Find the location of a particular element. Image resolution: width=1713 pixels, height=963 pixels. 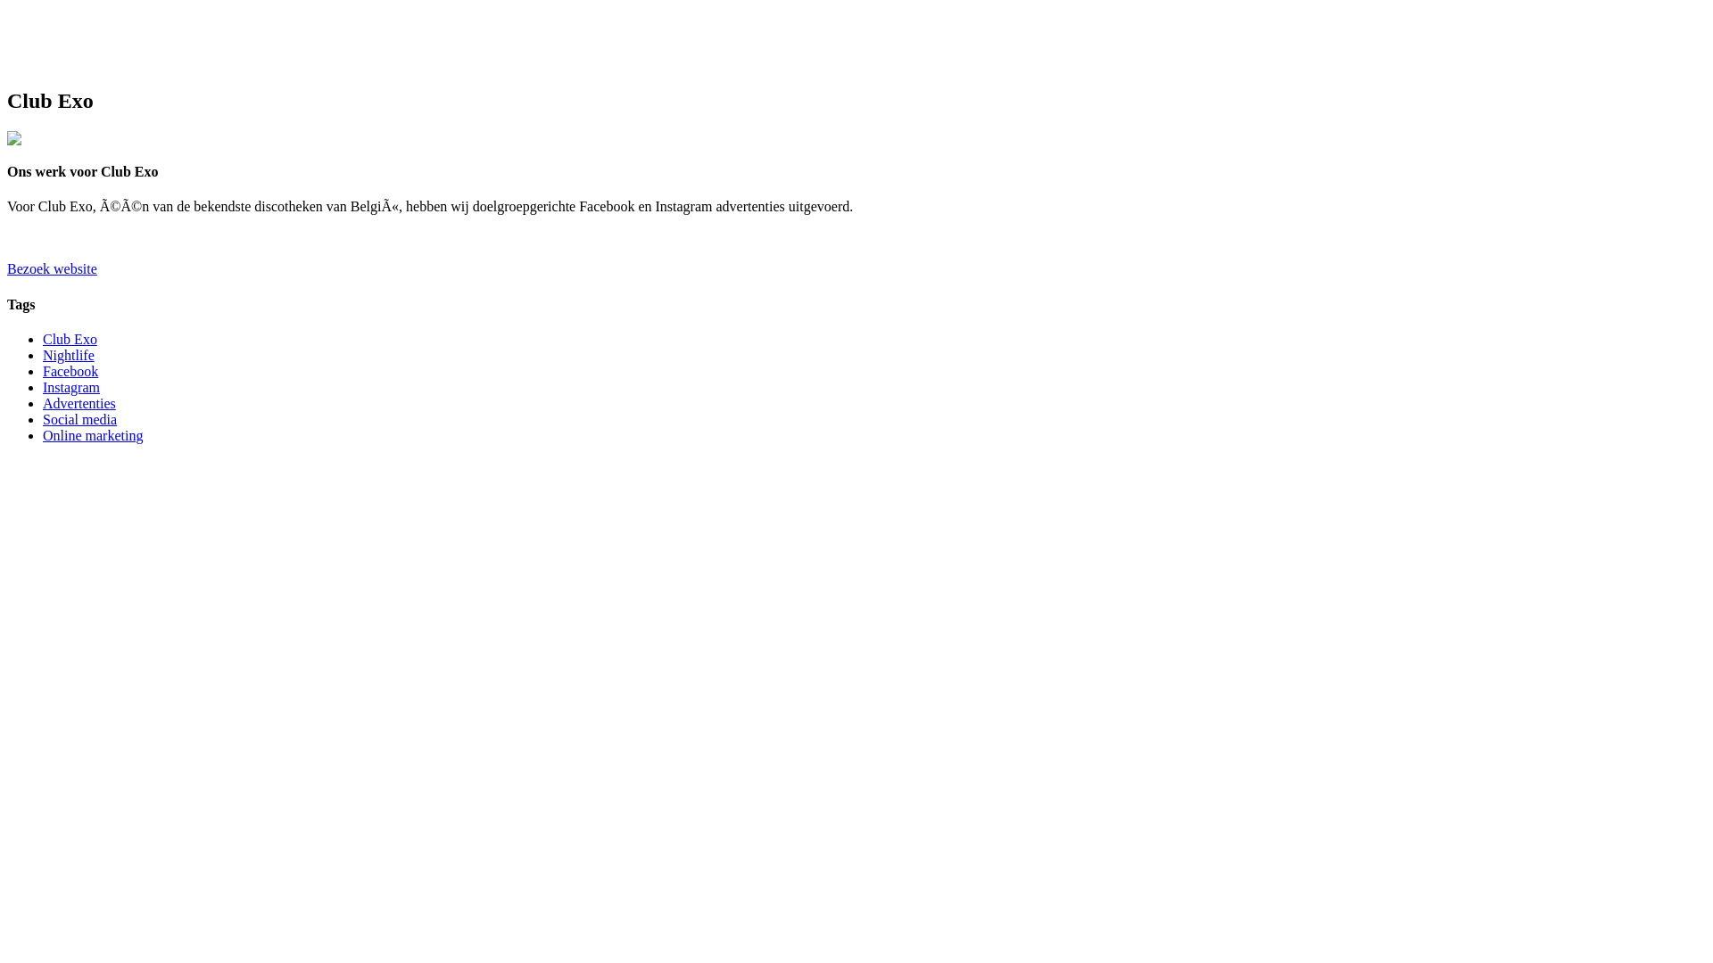

Instagram is located at coordinates (71, 387).